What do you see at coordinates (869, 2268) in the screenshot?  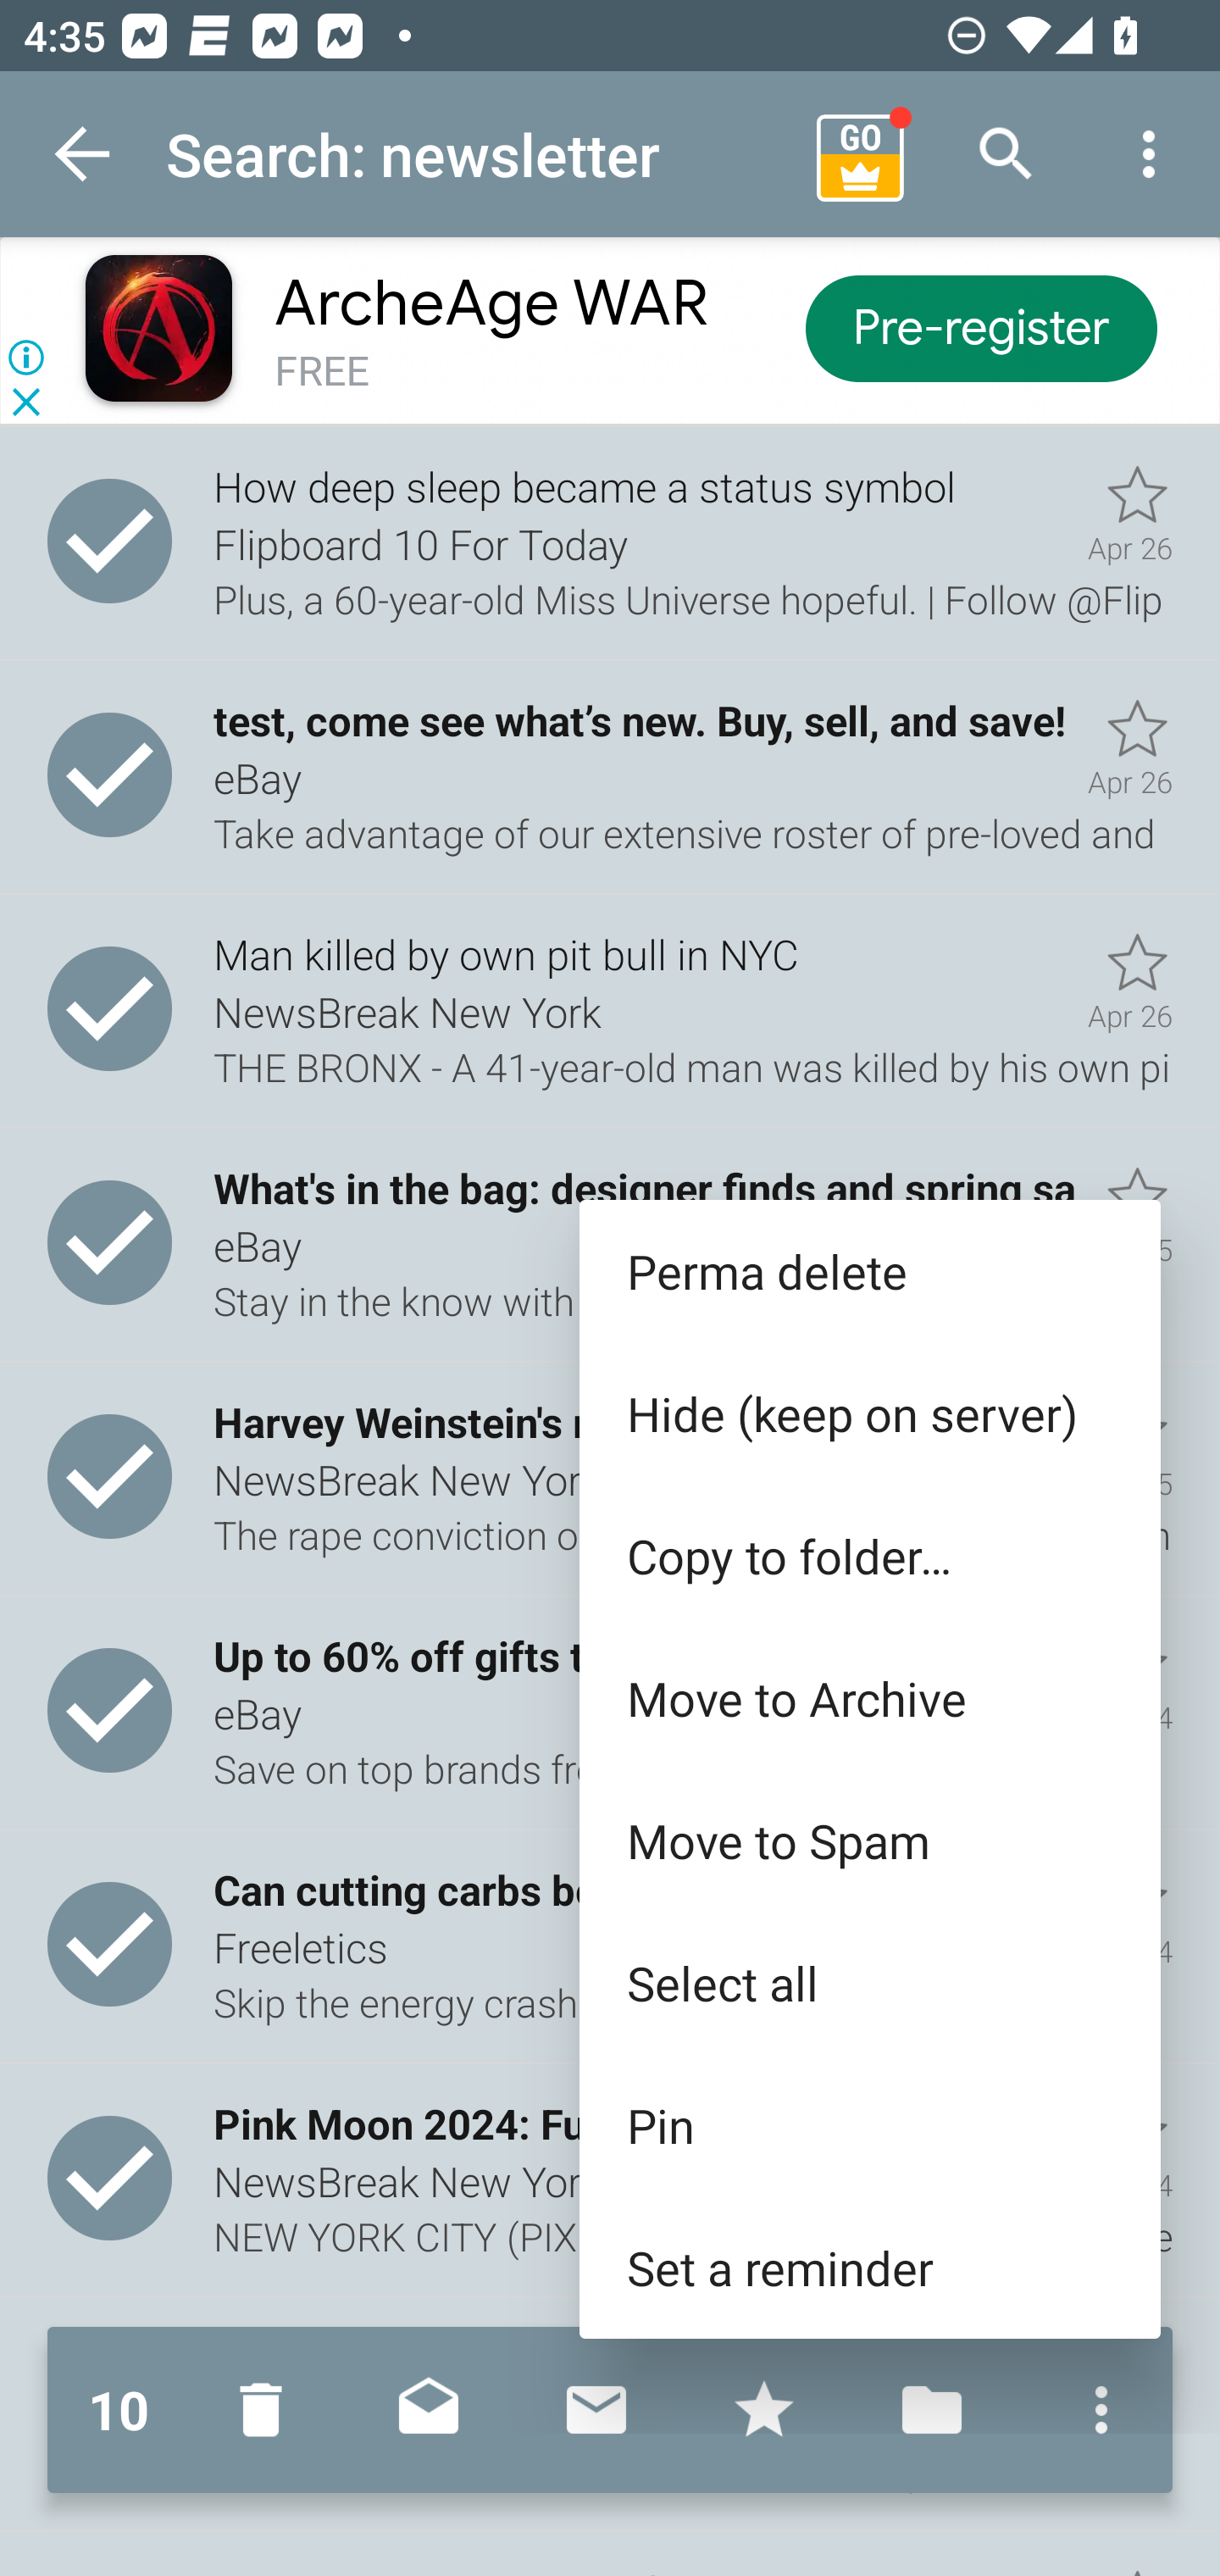 I see `Set a reminder` at bounding box center [869, 2268].